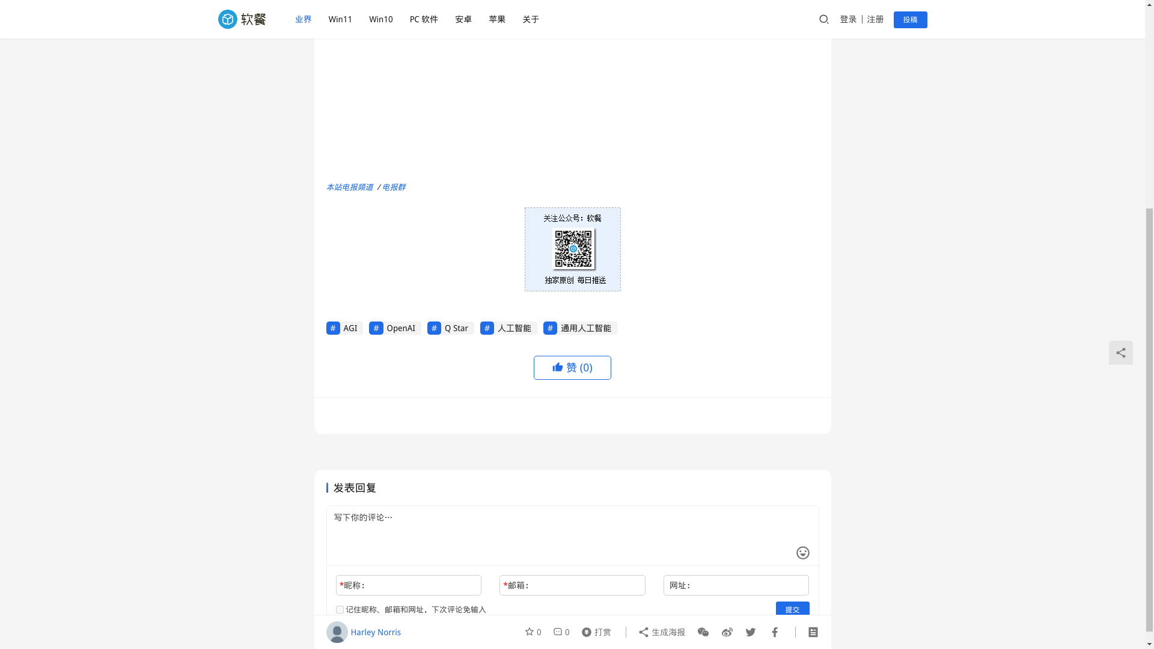 Image resolution: width=1154 pixels, height=649 pixels. I want to click on OpenAI, so click(395, 328).